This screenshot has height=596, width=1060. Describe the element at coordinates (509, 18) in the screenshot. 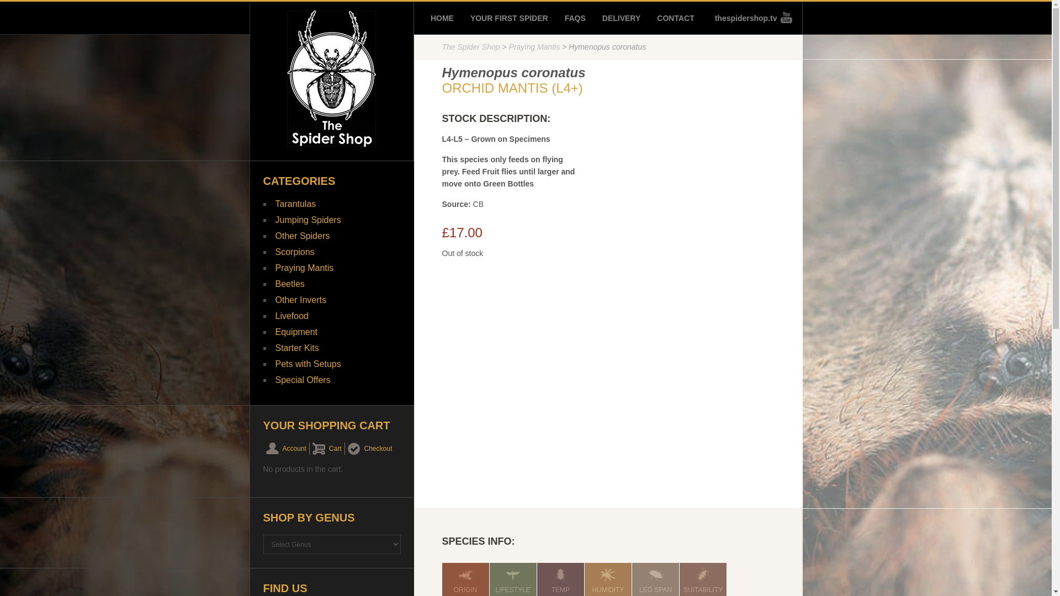

I see `YOUR FIRST SPIDER` at that location.